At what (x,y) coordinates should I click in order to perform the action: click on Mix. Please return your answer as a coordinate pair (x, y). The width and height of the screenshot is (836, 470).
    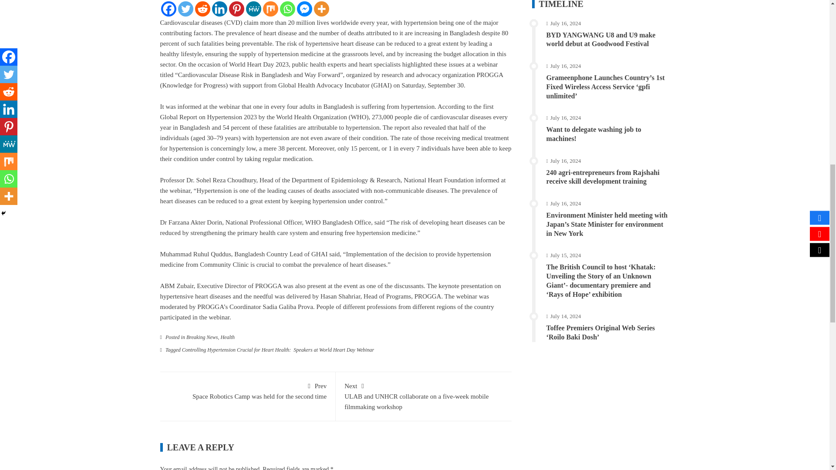
    Looking at the image, I should click on (271, 9).